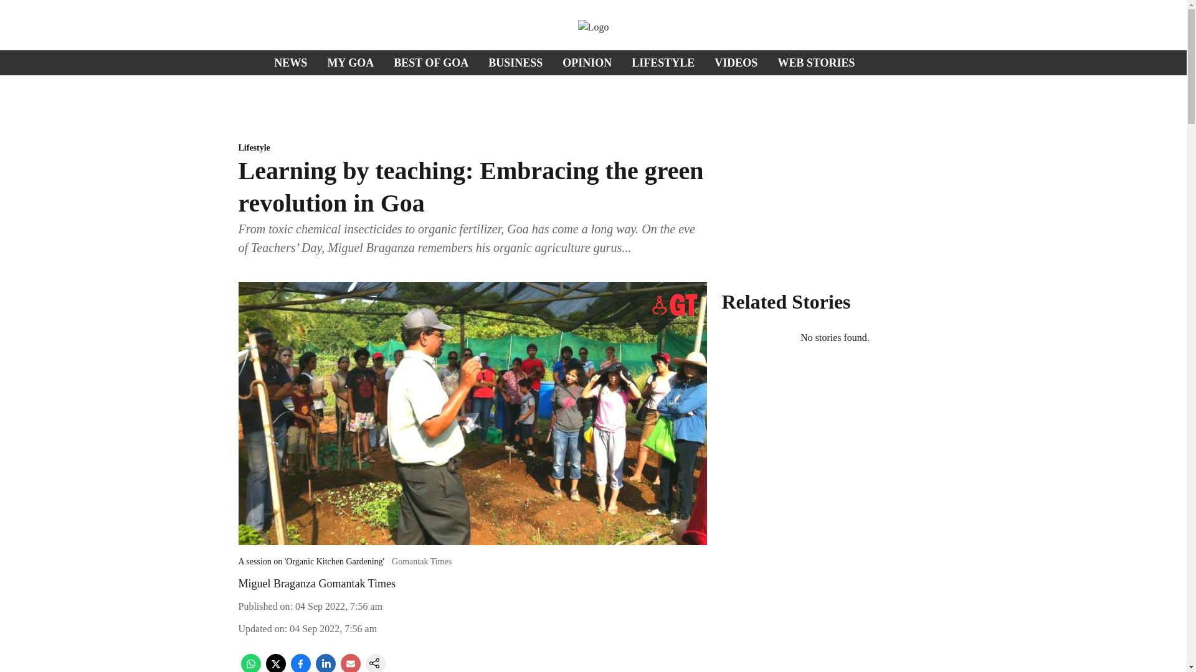 The width and height of the screenshot is (1196, 672). What do you see at coordinates (472, 148) in the screenshot?
I see `Lifestyle` at bounding box center [472, 148].